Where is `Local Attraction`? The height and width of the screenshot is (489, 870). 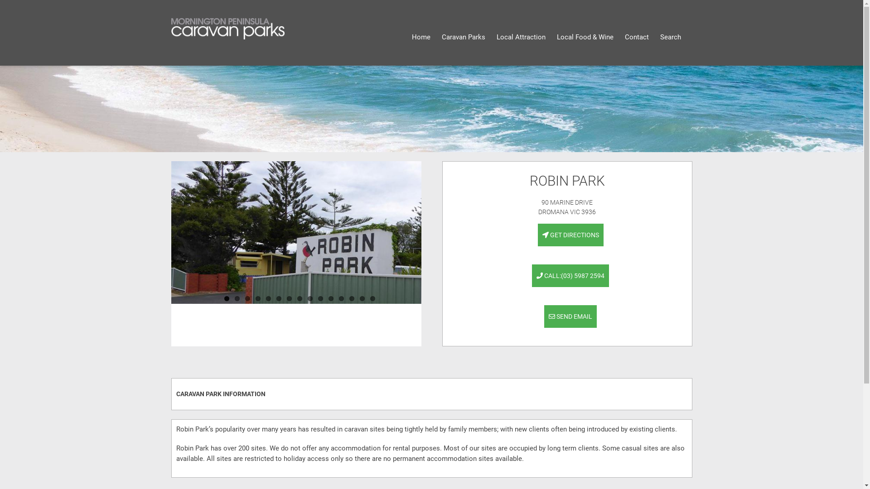 Local Attraction is located at coordinates (521, 37).